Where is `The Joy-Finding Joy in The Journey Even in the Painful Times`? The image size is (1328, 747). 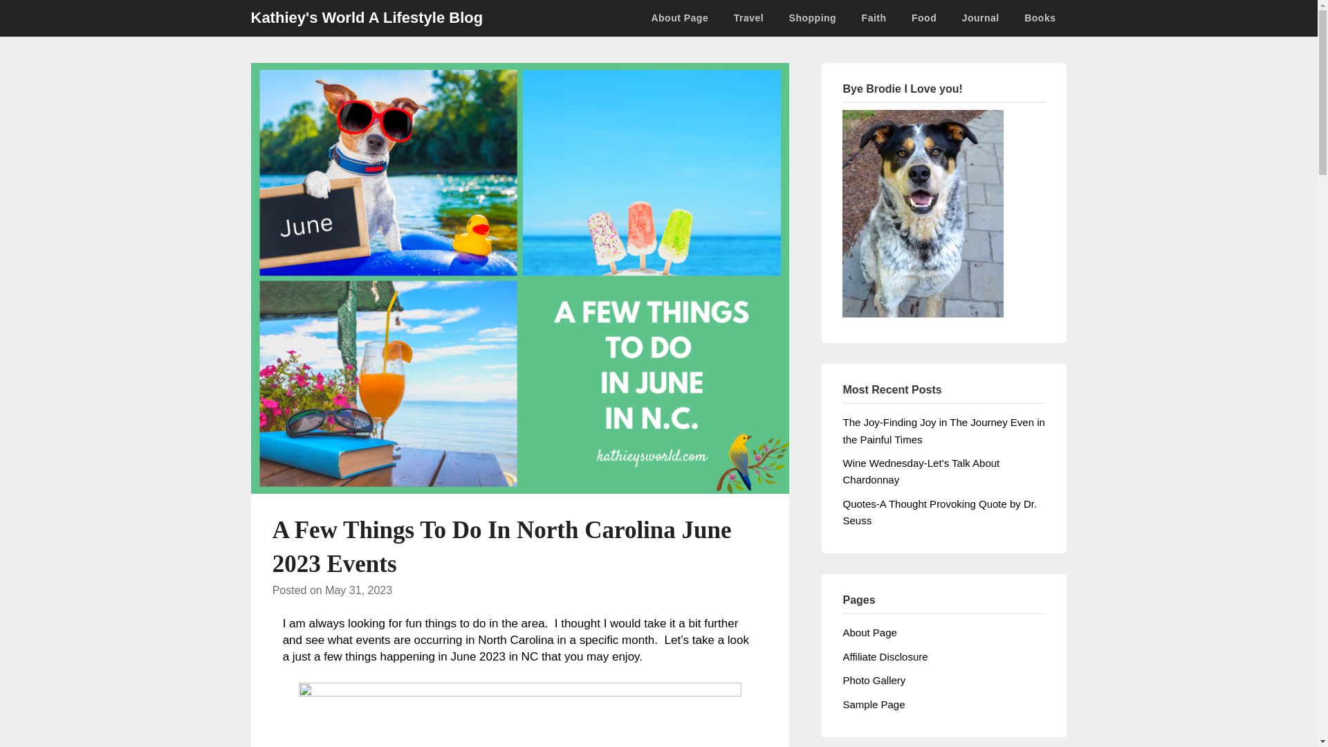 The Joy-Finding Joy in The Journey Even in the Painful Times is located at coordinates (943, 430).